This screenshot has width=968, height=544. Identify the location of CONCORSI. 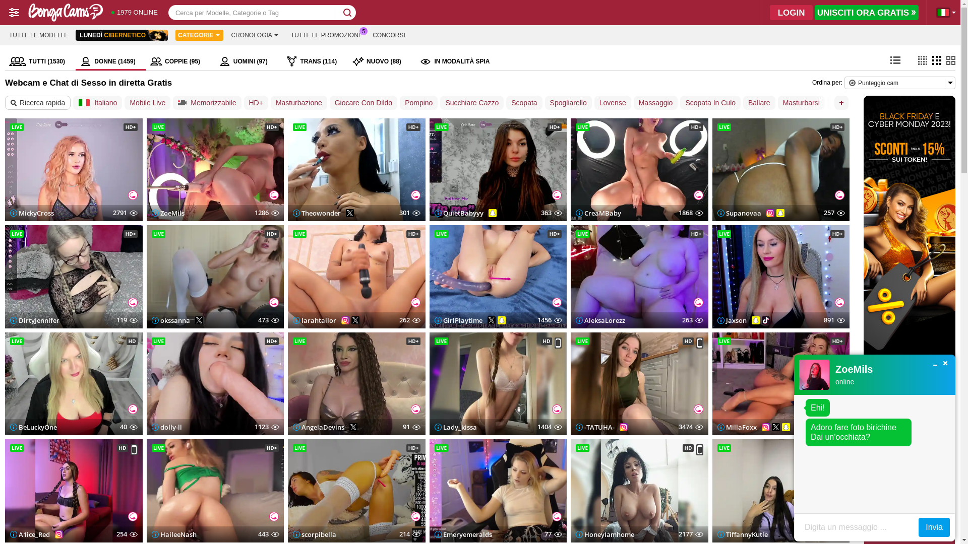
(389, 35).